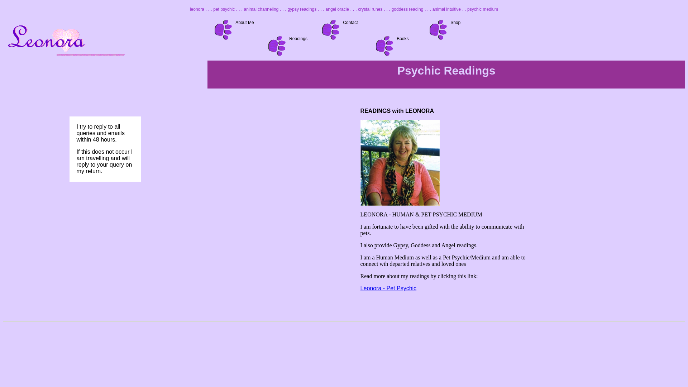 Image resolution: width=688 pixels, height=387 pixels. I want to click on goddess reading, so click(408, 9).